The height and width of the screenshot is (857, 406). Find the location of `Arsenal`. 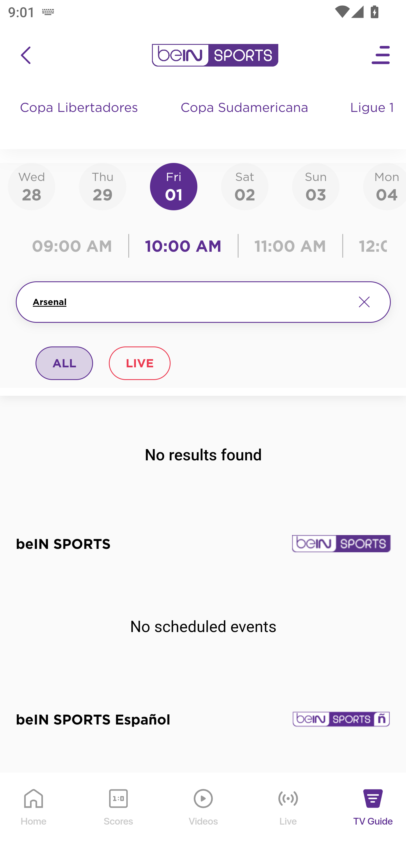

Arsenal is located at coordinates (189, 302).